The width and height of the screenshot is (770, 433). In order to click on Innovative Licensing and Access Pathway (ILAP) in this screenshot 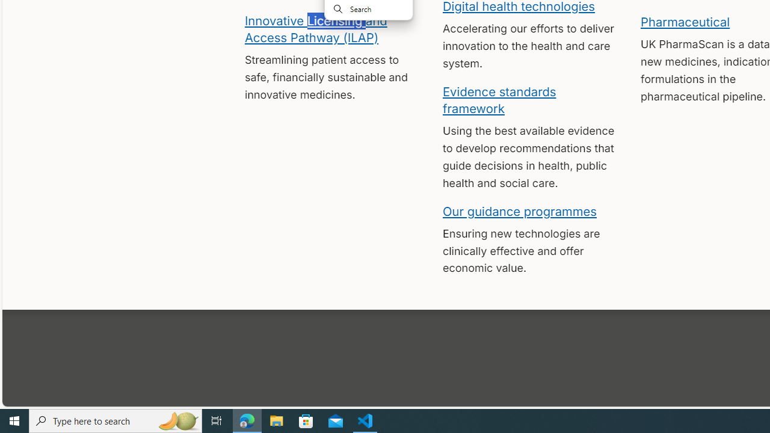, I will do `click(315, 28)`.